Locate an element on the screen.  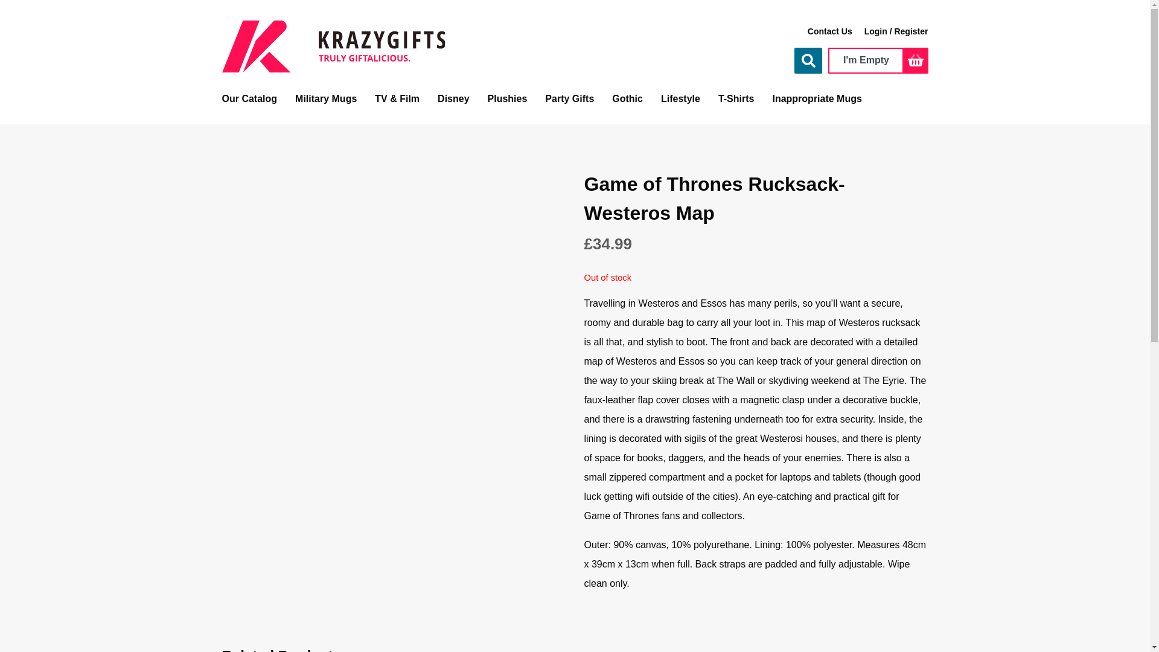
T-Shirts is located at coordinates (736, 98).